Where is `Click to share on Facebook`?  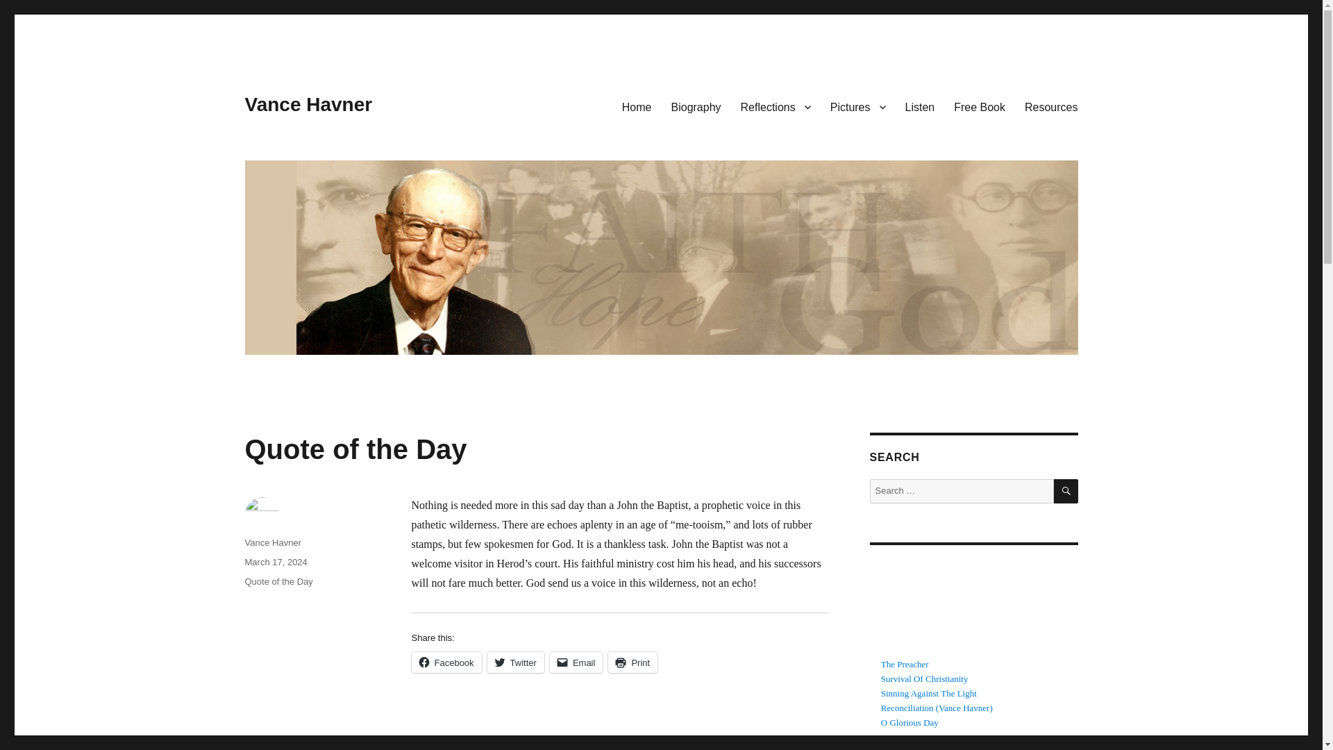 Click to share on Facebook is located at coordinates (446, 662).